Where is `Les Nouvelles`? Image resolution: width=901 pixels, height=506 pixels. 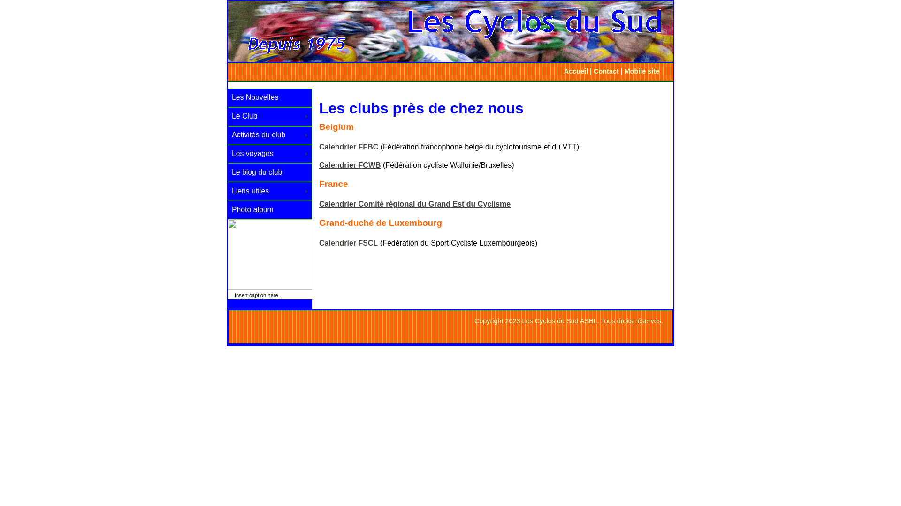
Les Nouvelles is located at coordinates (270, 98).